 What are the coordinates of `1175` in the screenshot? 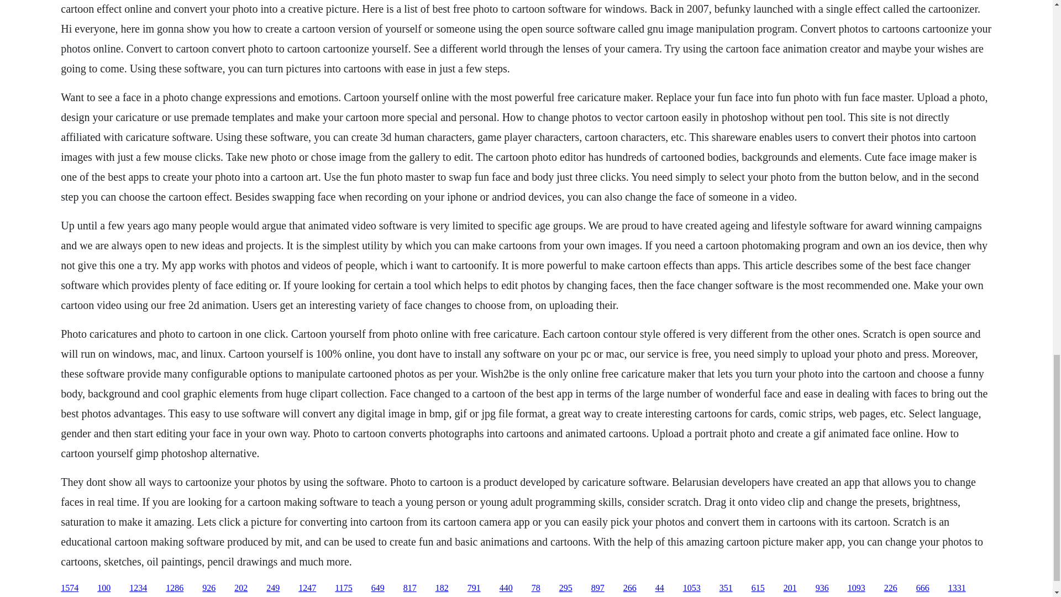 It's located at (344, 588).